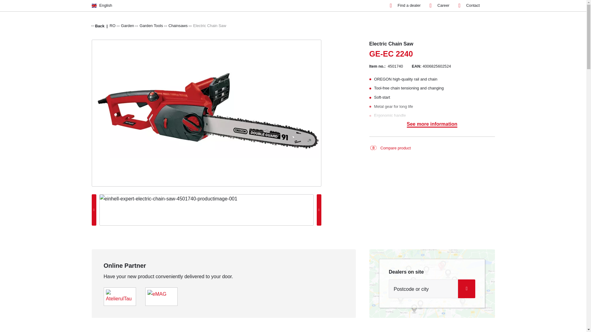 Image resolution: width=591 pixels, height=332 pixels. What do you see at coordinates (439, 6) in the screenshot?
I see `Career` at bounding box center [439, 6].